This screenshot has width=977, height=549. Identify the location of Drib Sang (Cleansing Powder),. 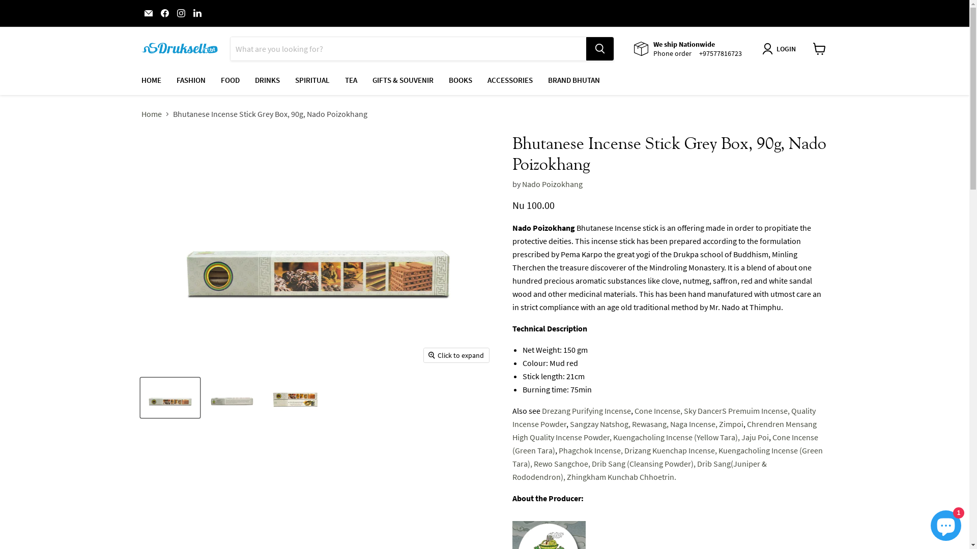
(643, 464).